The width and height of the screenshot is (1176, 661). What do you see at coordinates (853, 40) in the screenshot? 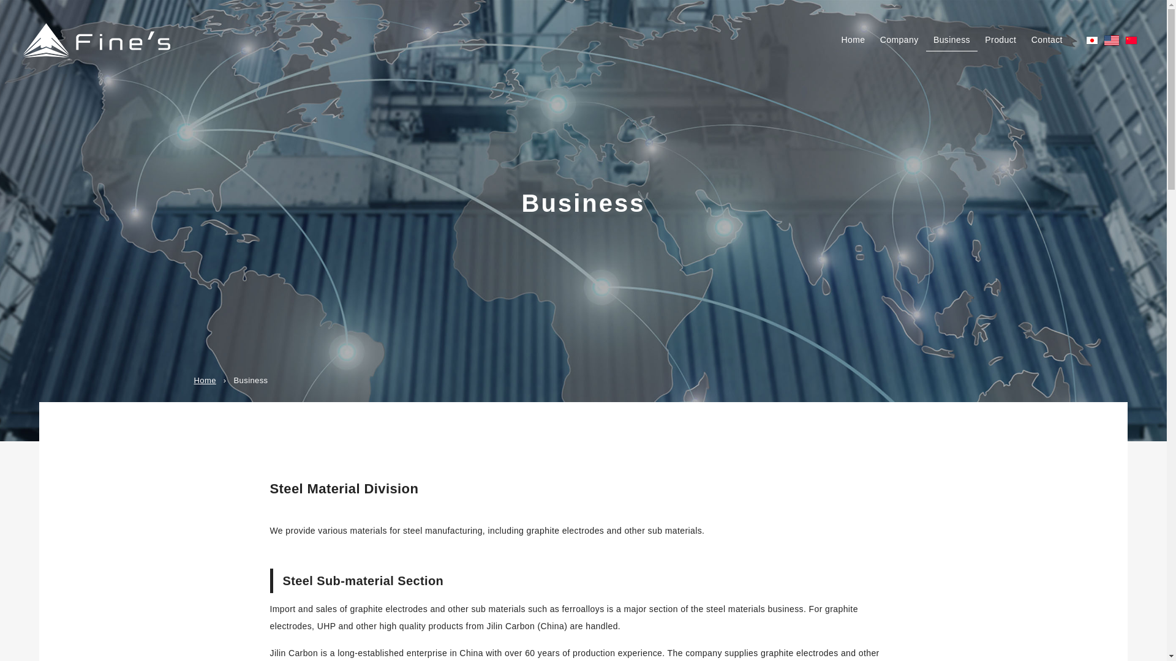
I see `Home` at bounding box center [853, 40].